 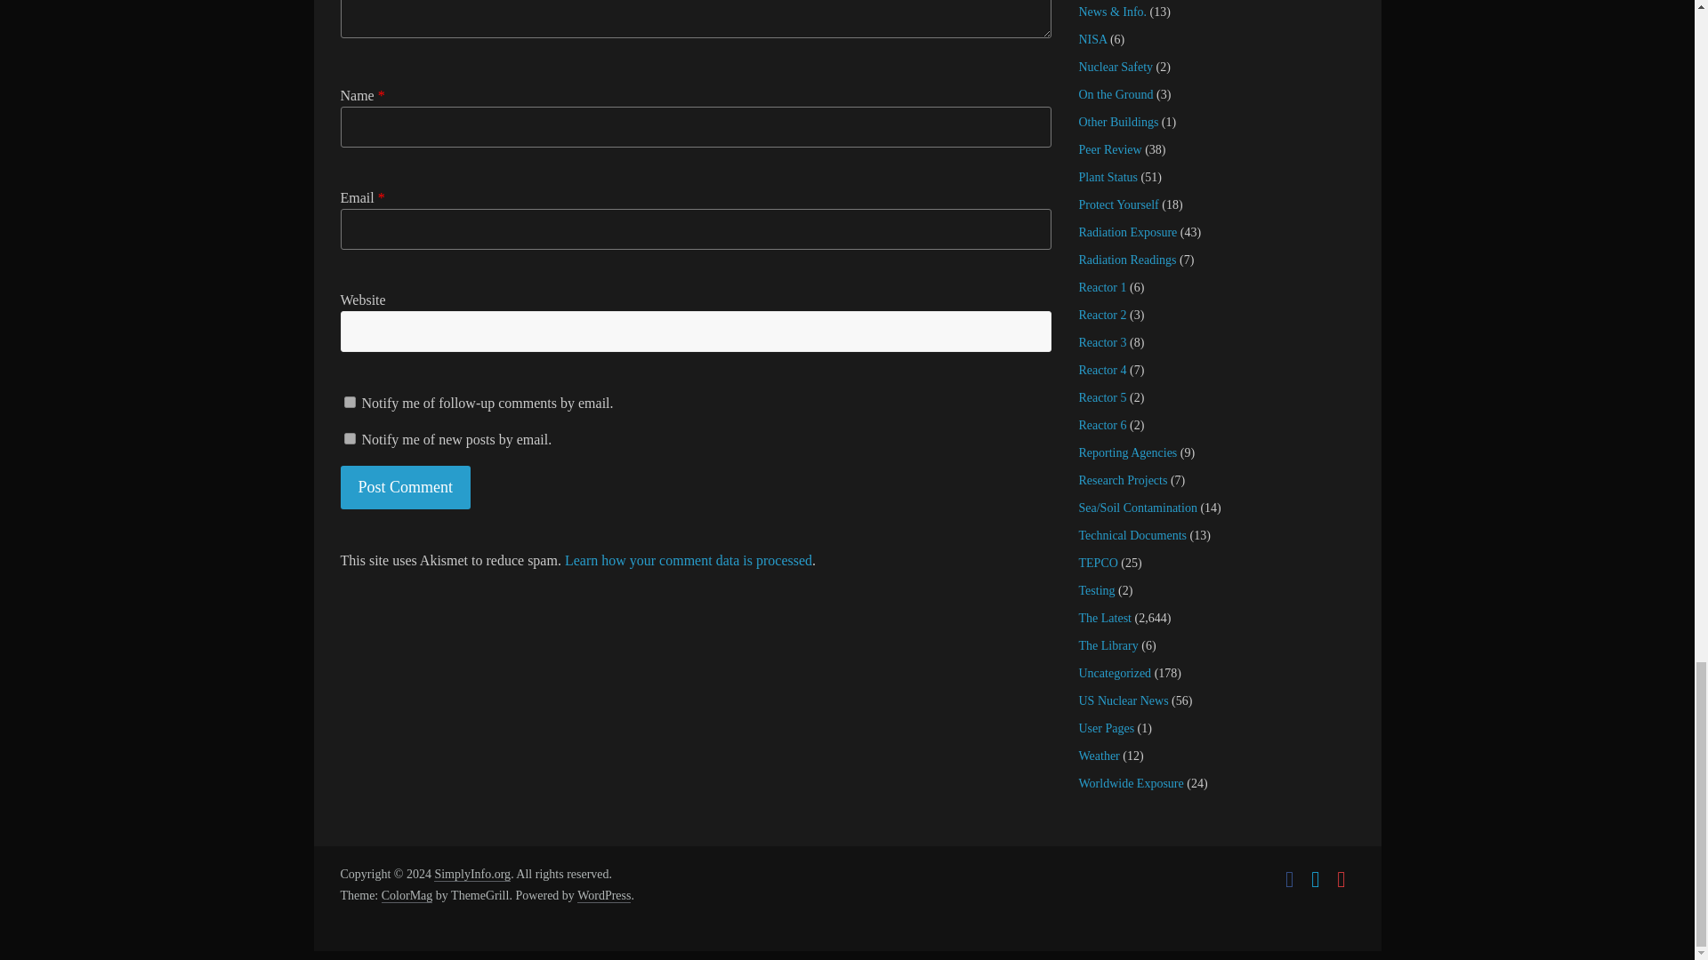 What do you see at coordinates (349, 439) in the screenshot?
I see `subscribe` at bounding box center [349, 439].